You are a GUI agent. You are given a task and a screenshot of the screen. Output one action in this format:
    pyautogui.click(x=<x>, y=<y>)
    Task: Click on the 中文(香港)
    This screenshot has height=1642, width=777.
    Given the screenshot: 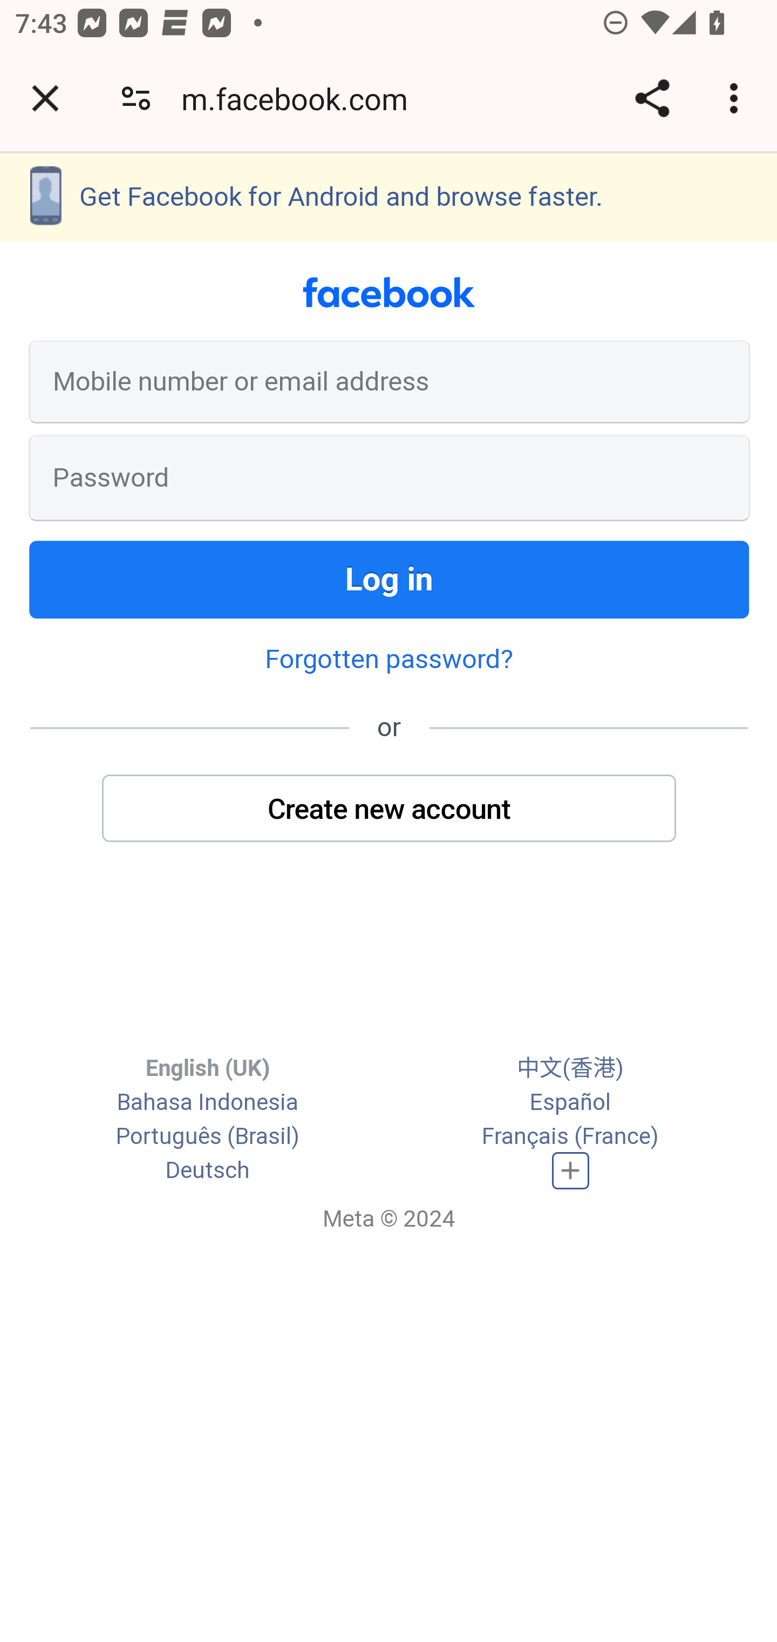 What is the action you would take?
    pyautogui.click(x=570, y=1068)
    